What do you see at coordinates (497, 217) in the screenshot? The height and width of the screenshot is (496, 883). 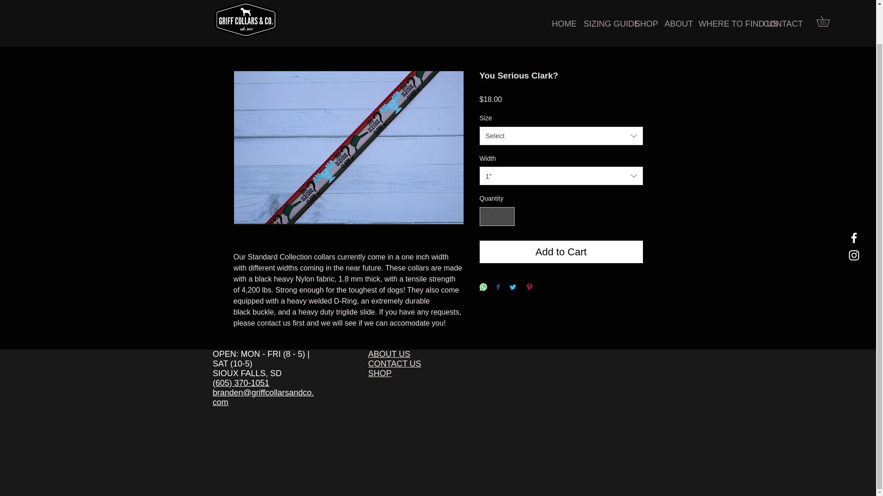 I see `1` at bounding box center [497, 217].